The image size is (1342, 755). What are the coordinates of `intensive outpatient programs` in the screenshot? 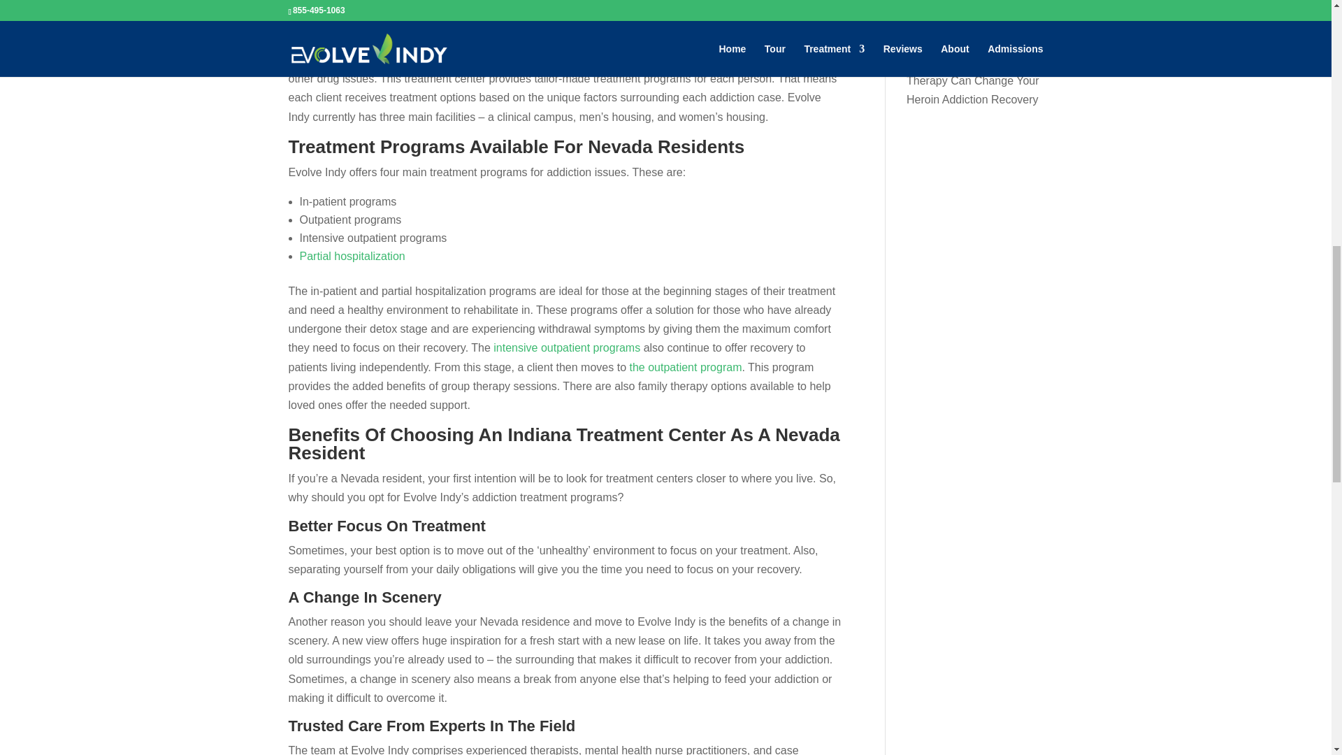 It's located at (566, 348).